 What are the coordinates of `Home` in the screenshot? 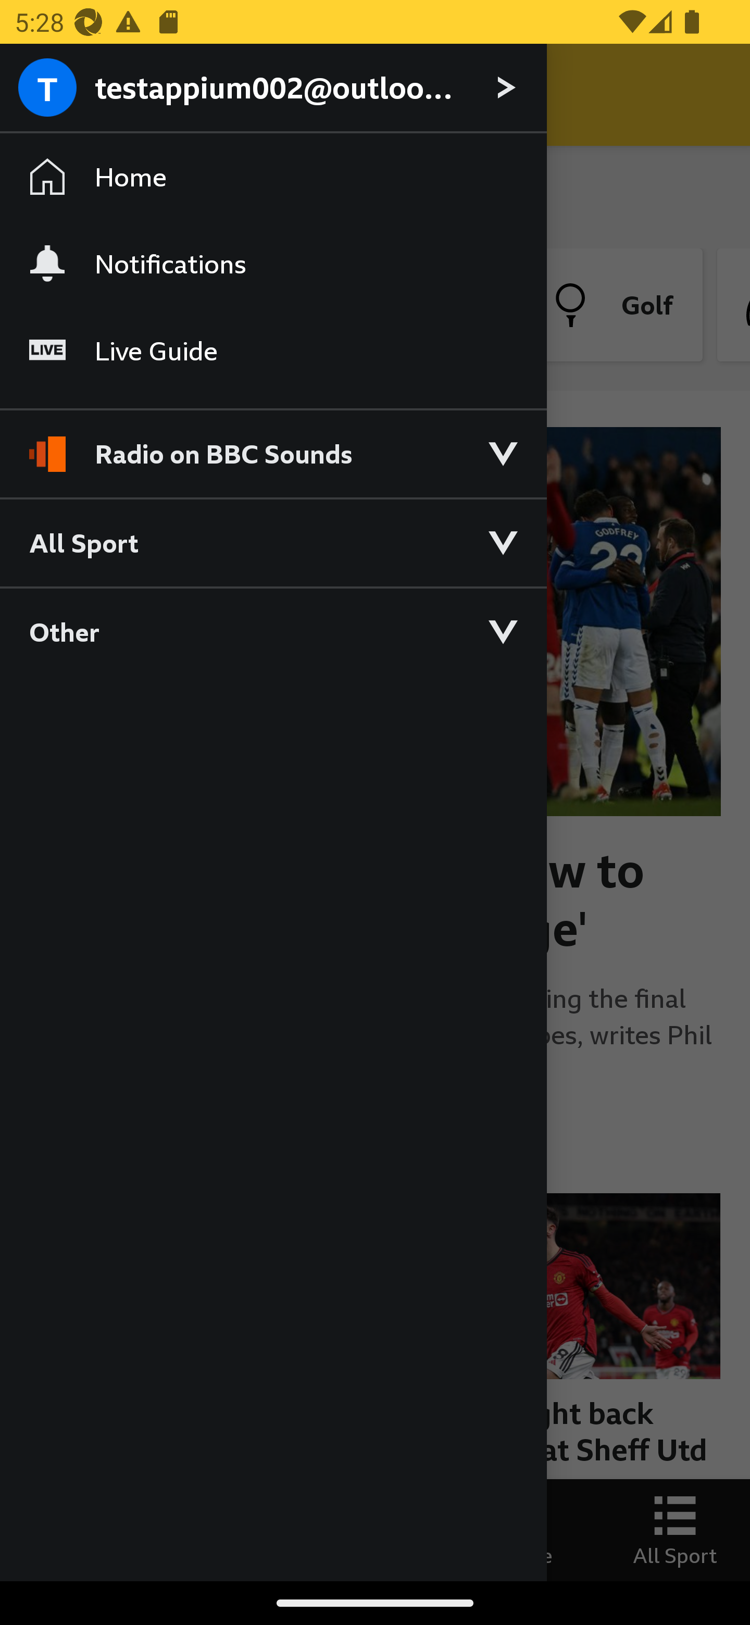 It's located at (273, 177).